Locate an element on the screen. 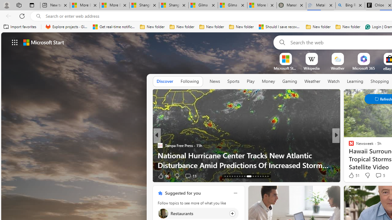 This screenshot has width=392, height=220. AutomationID: tab-32 is located at coordinates (265, 176).